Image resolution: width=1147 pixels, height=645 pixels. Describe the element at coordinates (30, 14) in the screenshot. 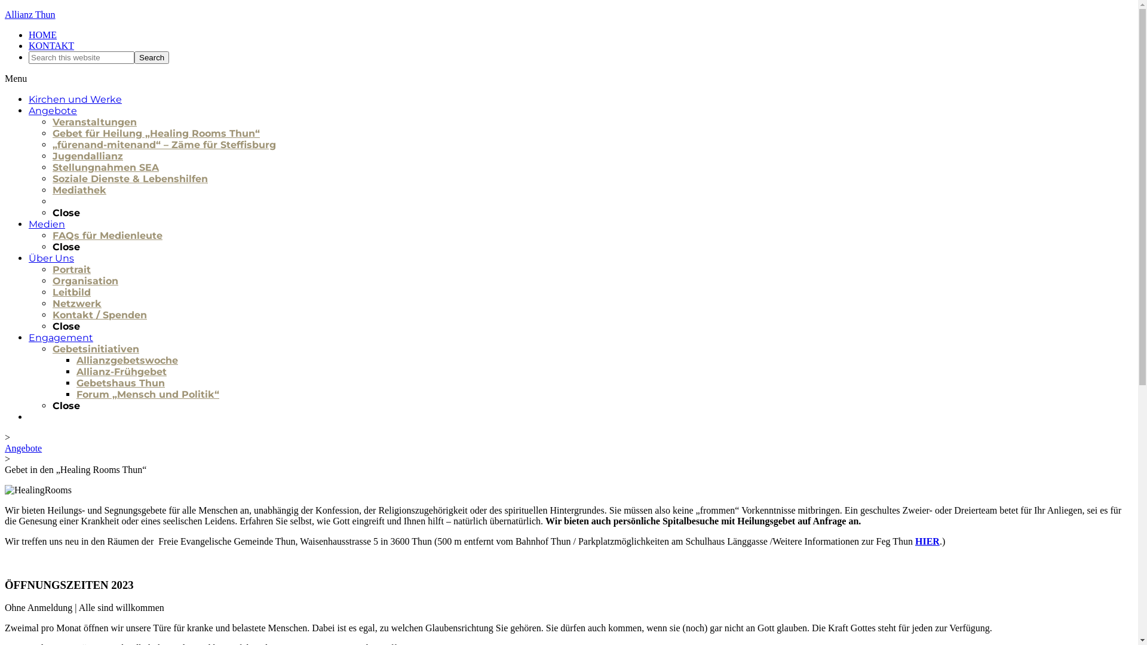

I see `Allianz Thun` at that location.